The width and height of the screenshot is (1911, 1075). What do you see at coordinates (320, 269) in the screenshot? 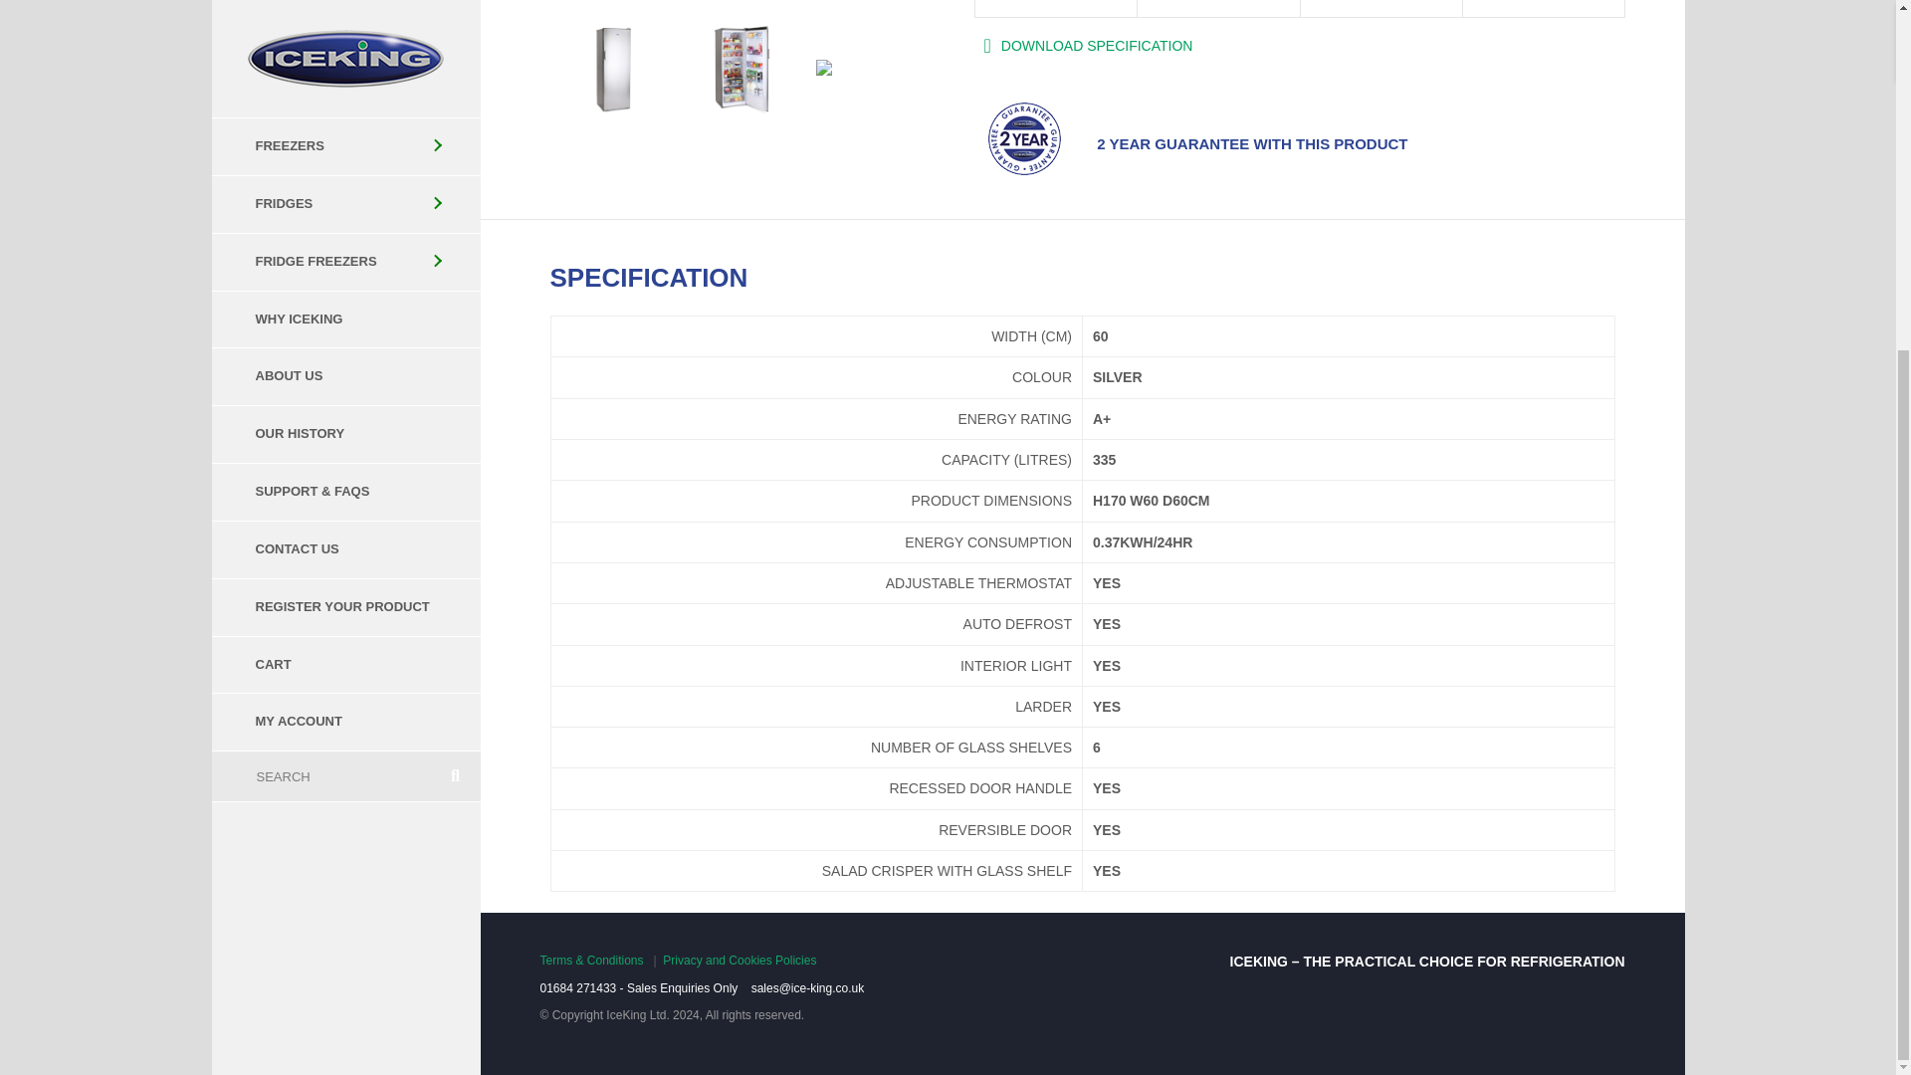
I see `Search` at bounding box center [320, 269].